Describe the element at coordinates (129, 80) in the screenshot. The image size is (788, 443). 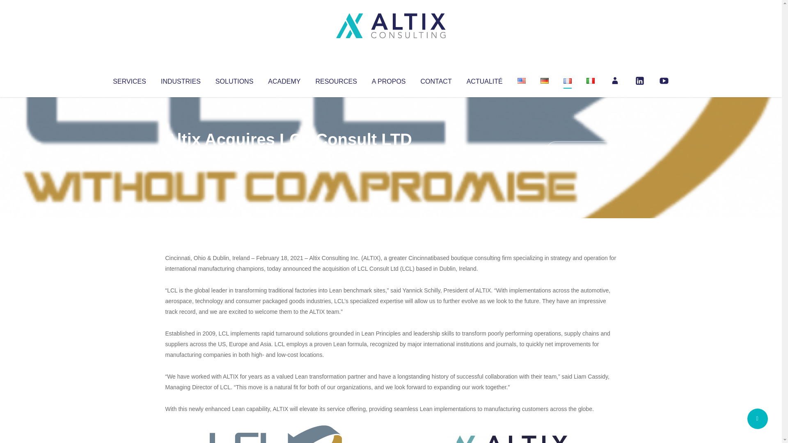
I see `SERVICES` at that location.